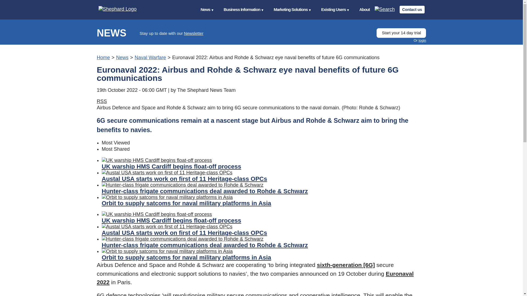 The image size is (527, 296). I want to click on About, so click(365, 10).